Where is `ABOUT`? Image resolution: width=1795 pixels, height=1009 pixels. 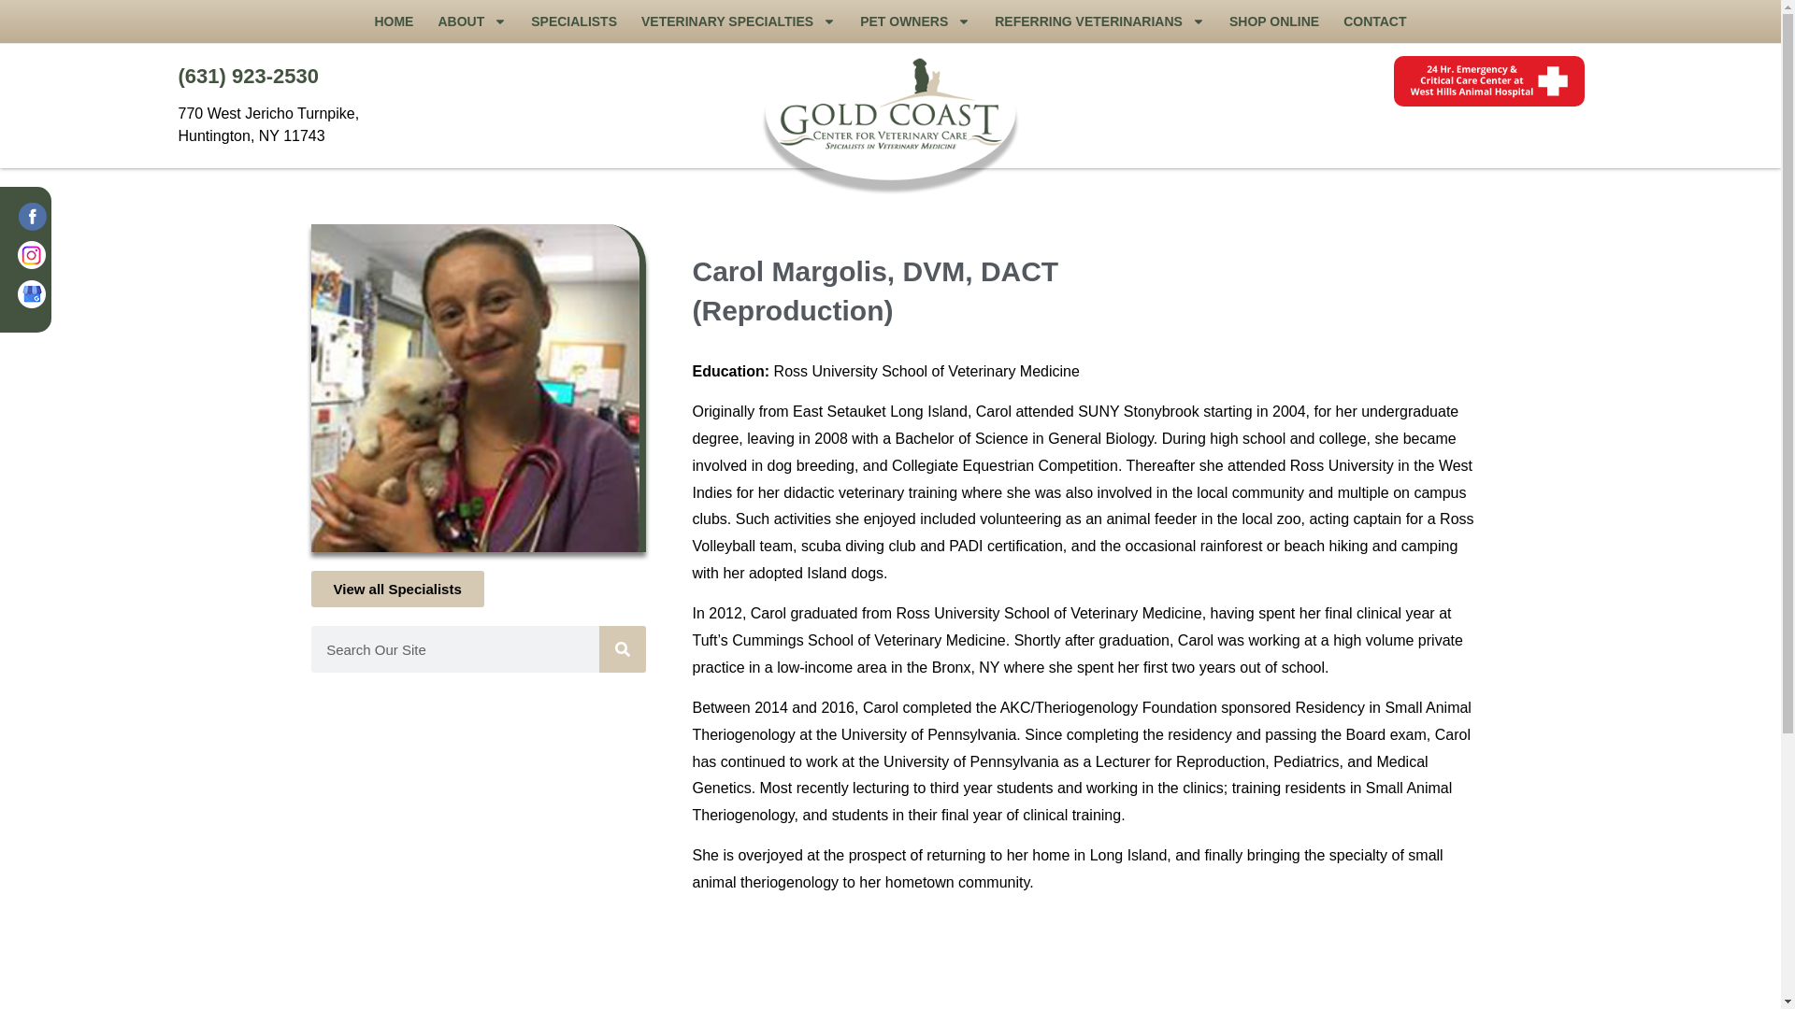 ABOUT is located at coordinates (471, 21).